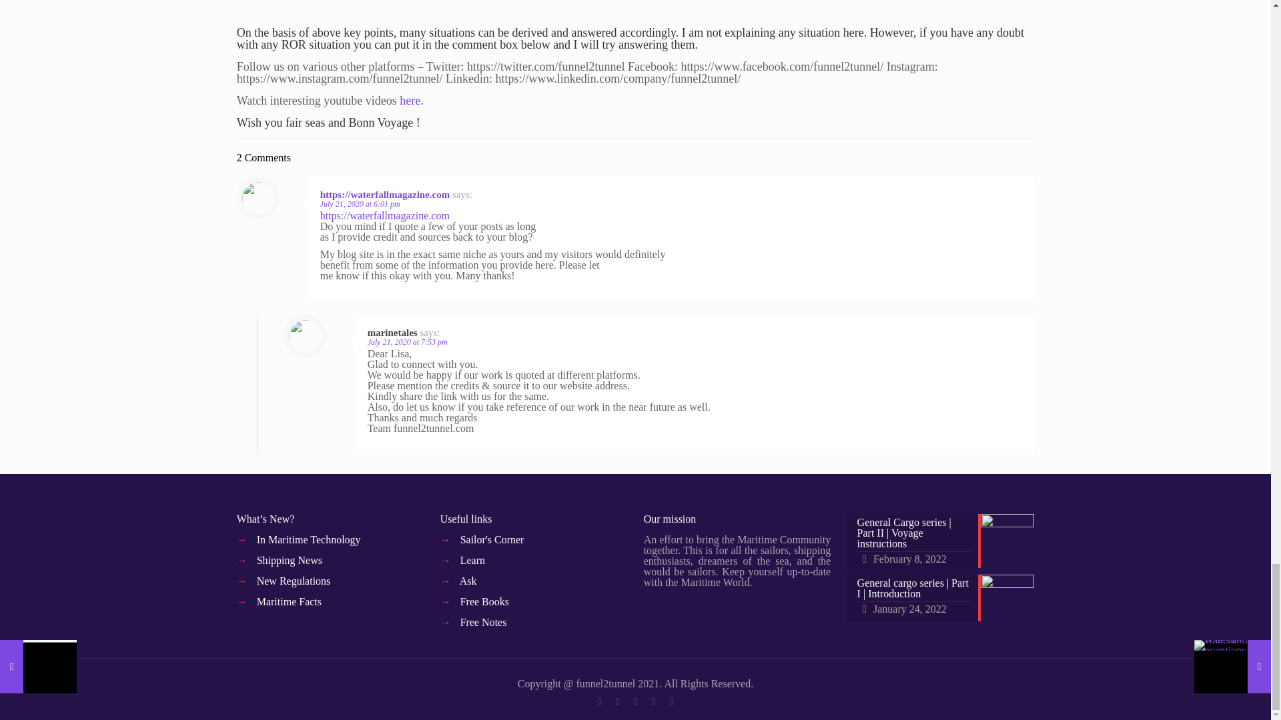 The width and height of the screenshot is (1281, 720). I want to click on Shipping News, so click(290, 560).